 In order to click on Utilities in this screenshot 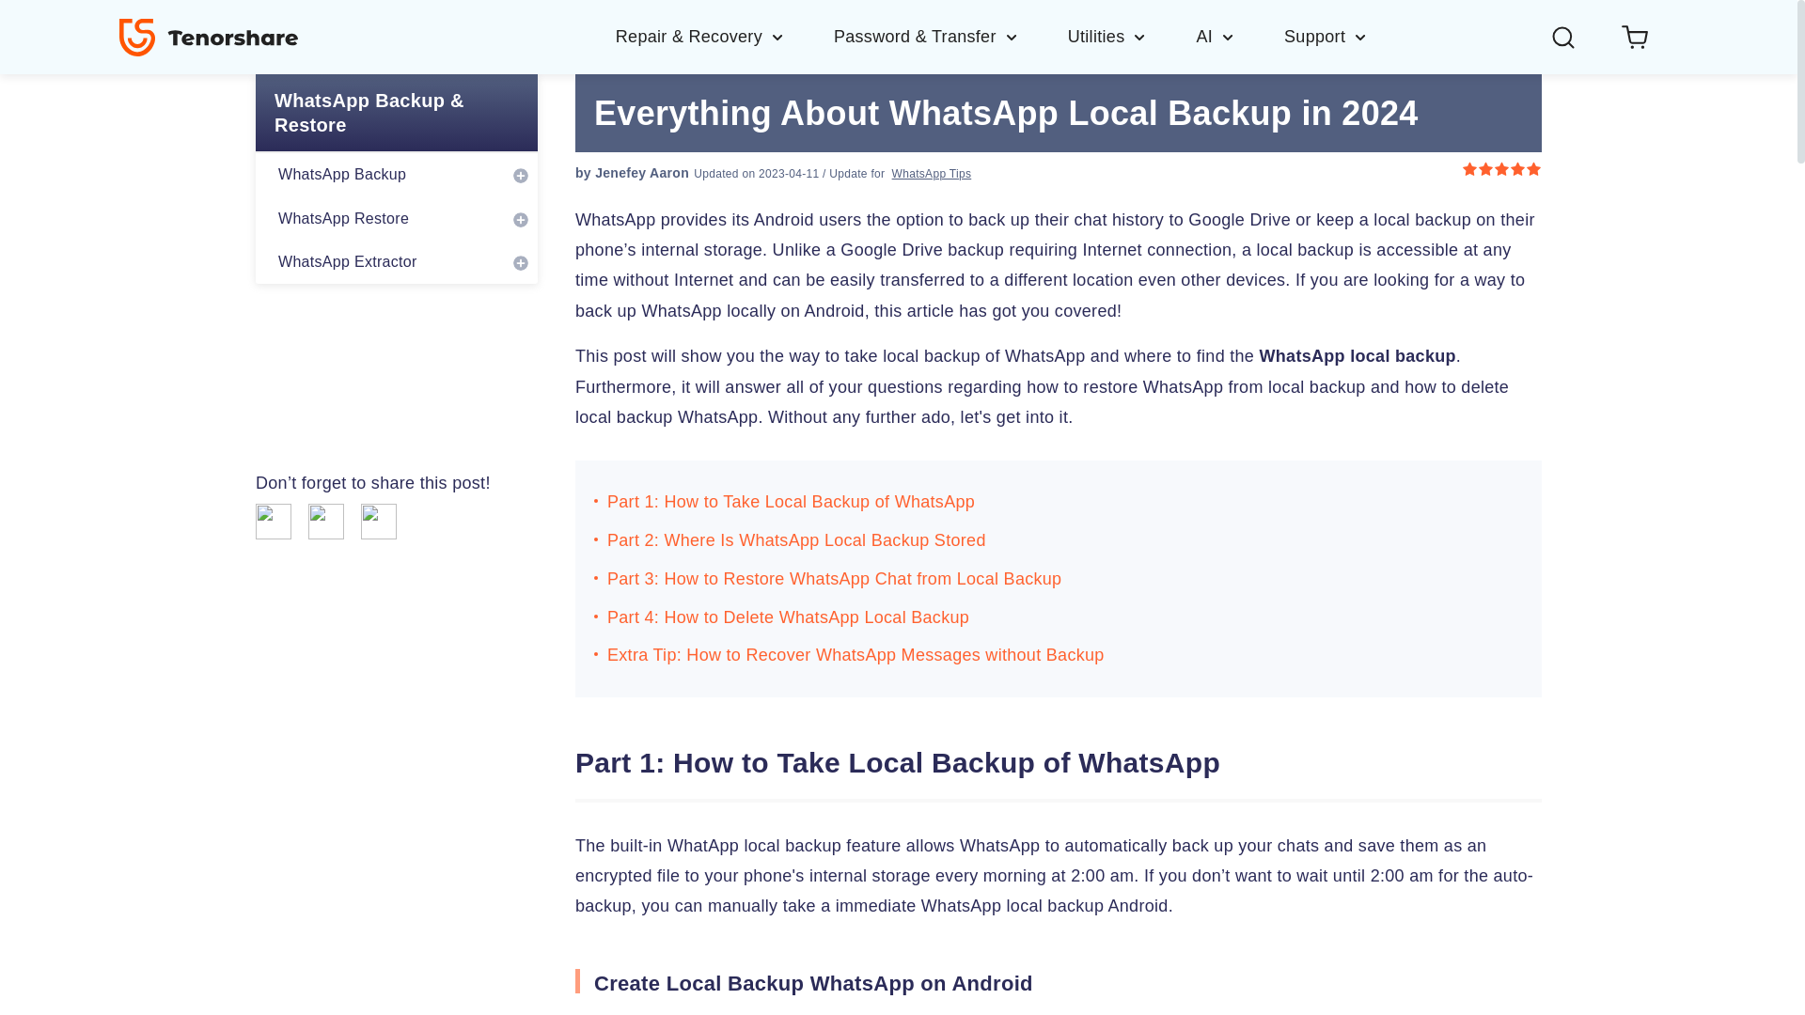, I will do `click(1132, 36)`.